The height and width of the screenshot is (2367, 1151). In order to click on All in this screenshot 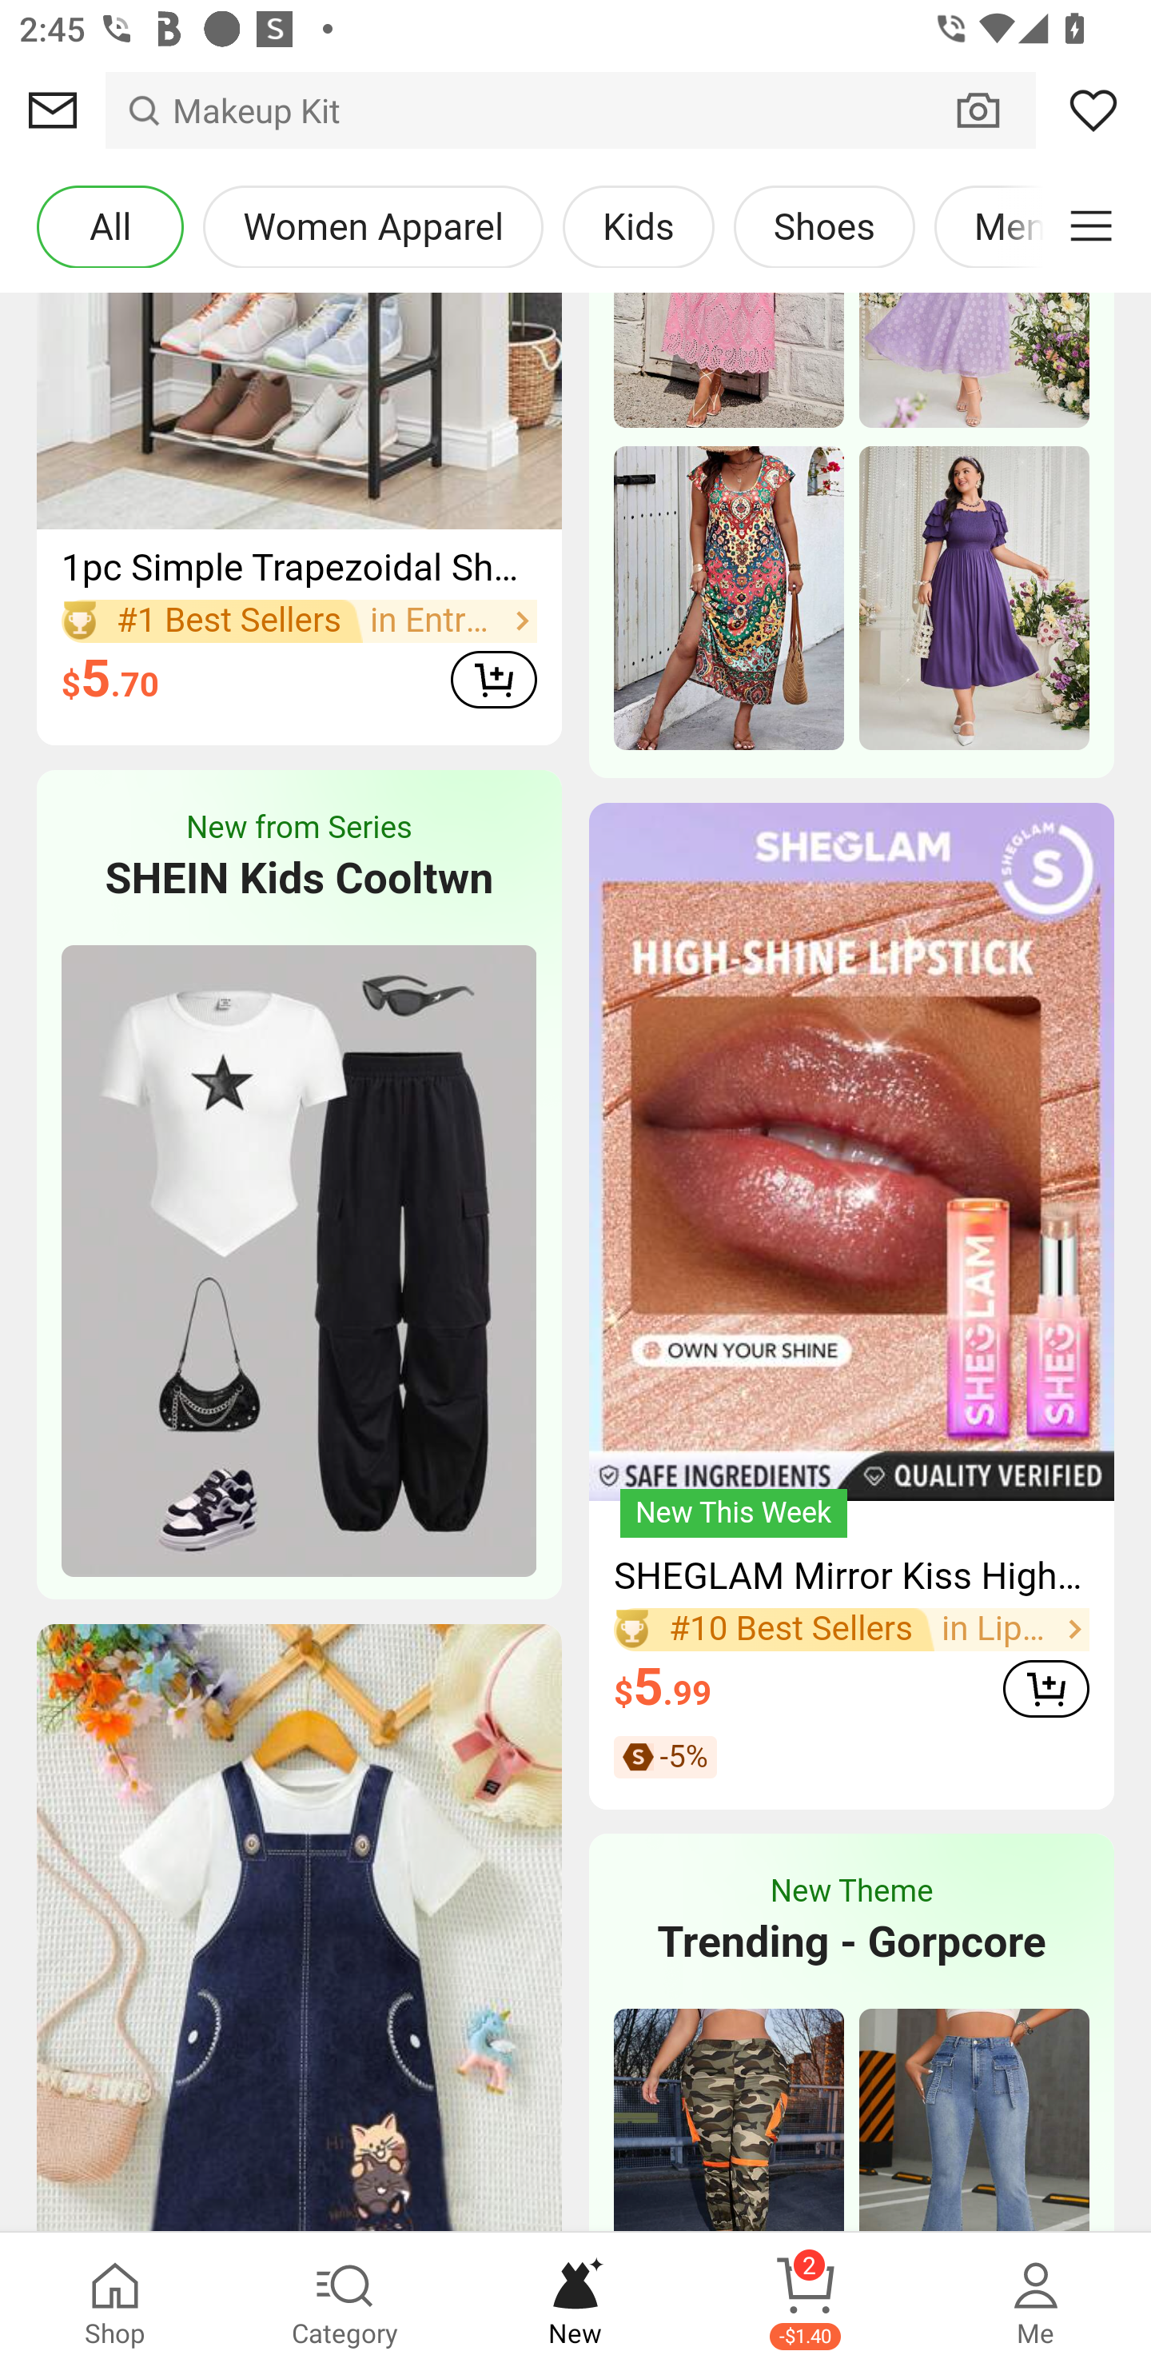, I will do `click(110, 227)`.